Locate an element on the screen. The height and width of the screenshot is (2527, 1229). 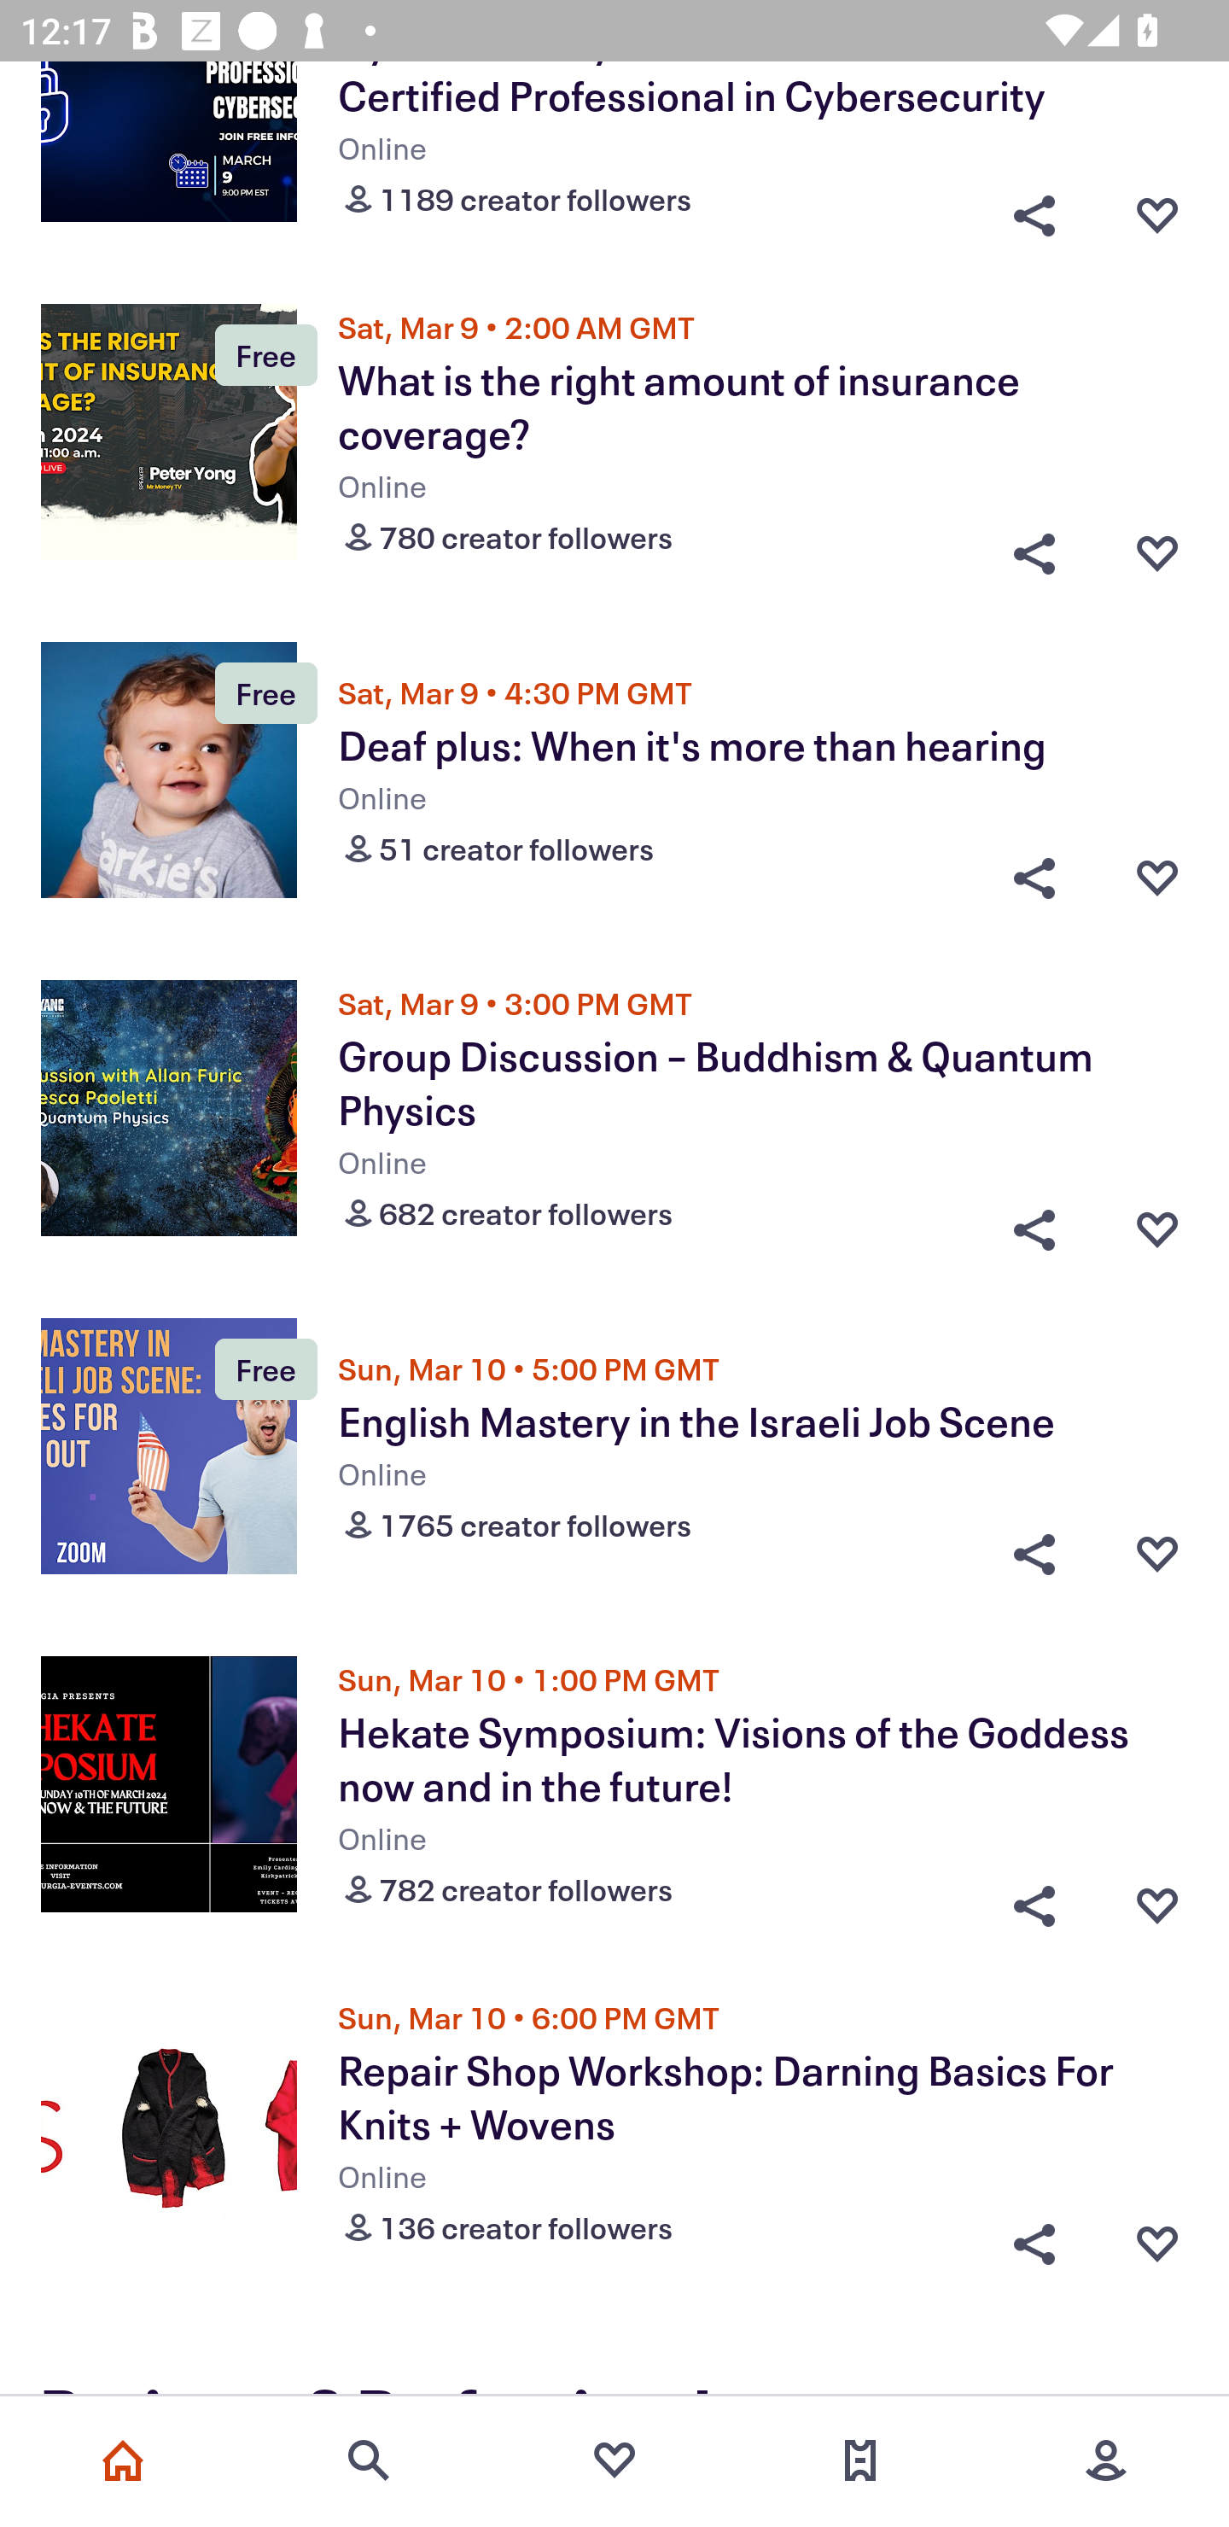
Tickets is located at coordinates (860, 2460).